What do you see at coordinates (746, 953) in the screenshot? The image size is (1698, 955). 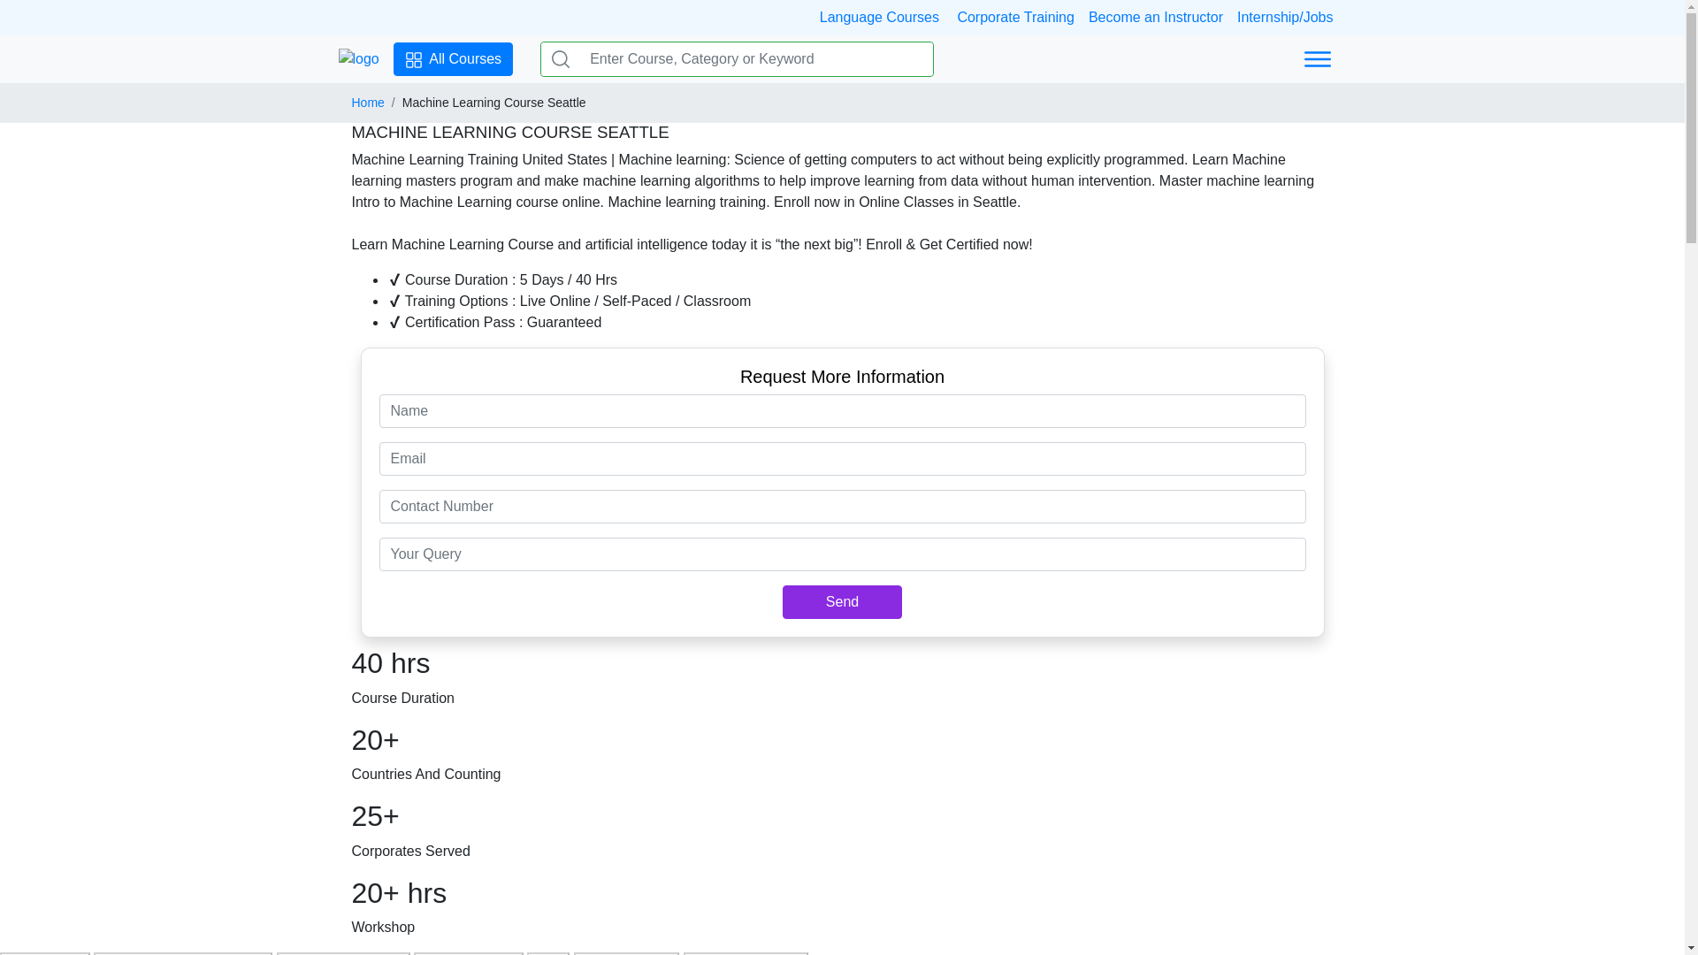 I see `Request Callback` at bounding box center [746, 953].